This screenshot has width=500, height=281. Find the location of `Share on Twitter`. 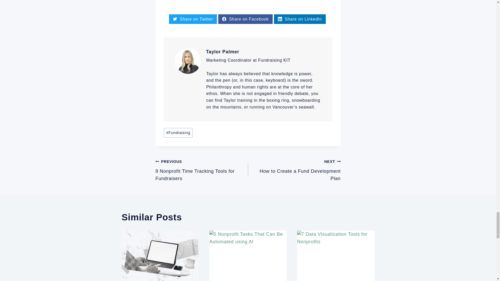

Share on Twitter is located at coordinates (193, 19).